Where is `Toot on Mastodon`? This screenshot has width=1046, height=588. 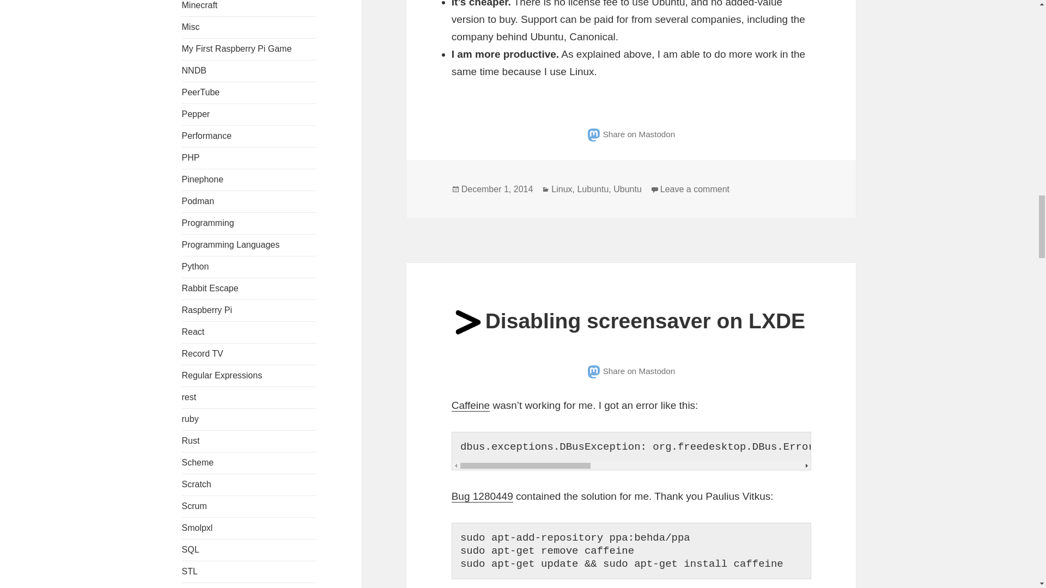 Toot on Mastodon is located at coordinates (631, 371).